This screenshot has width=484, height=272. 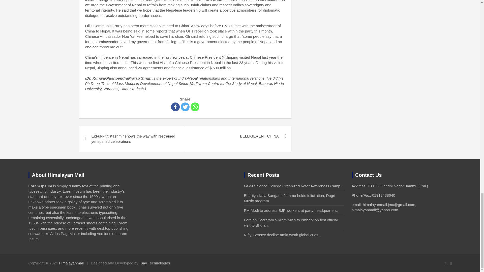 What do you see at coordinates (71, 263) in the screenshot?
I see `Himalayanmail` at bounding box center [71, 263].